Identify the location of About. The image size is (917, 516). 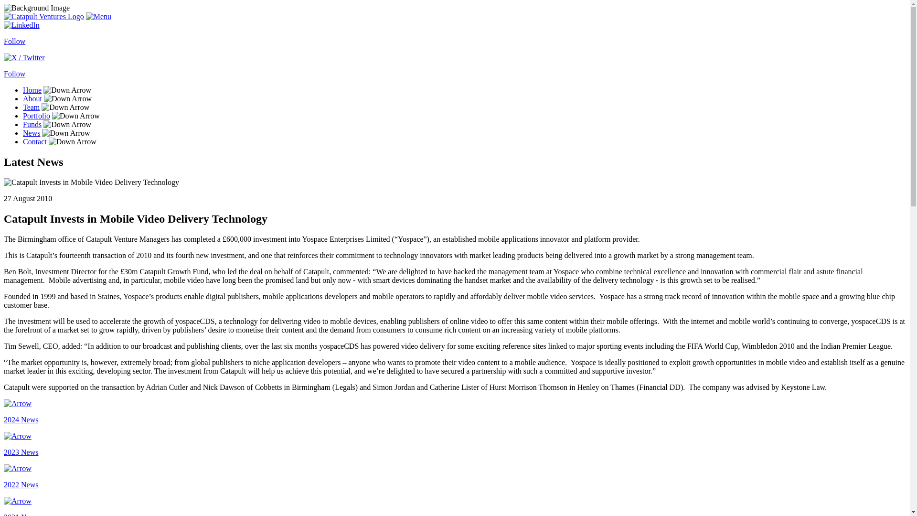
(32, 98).